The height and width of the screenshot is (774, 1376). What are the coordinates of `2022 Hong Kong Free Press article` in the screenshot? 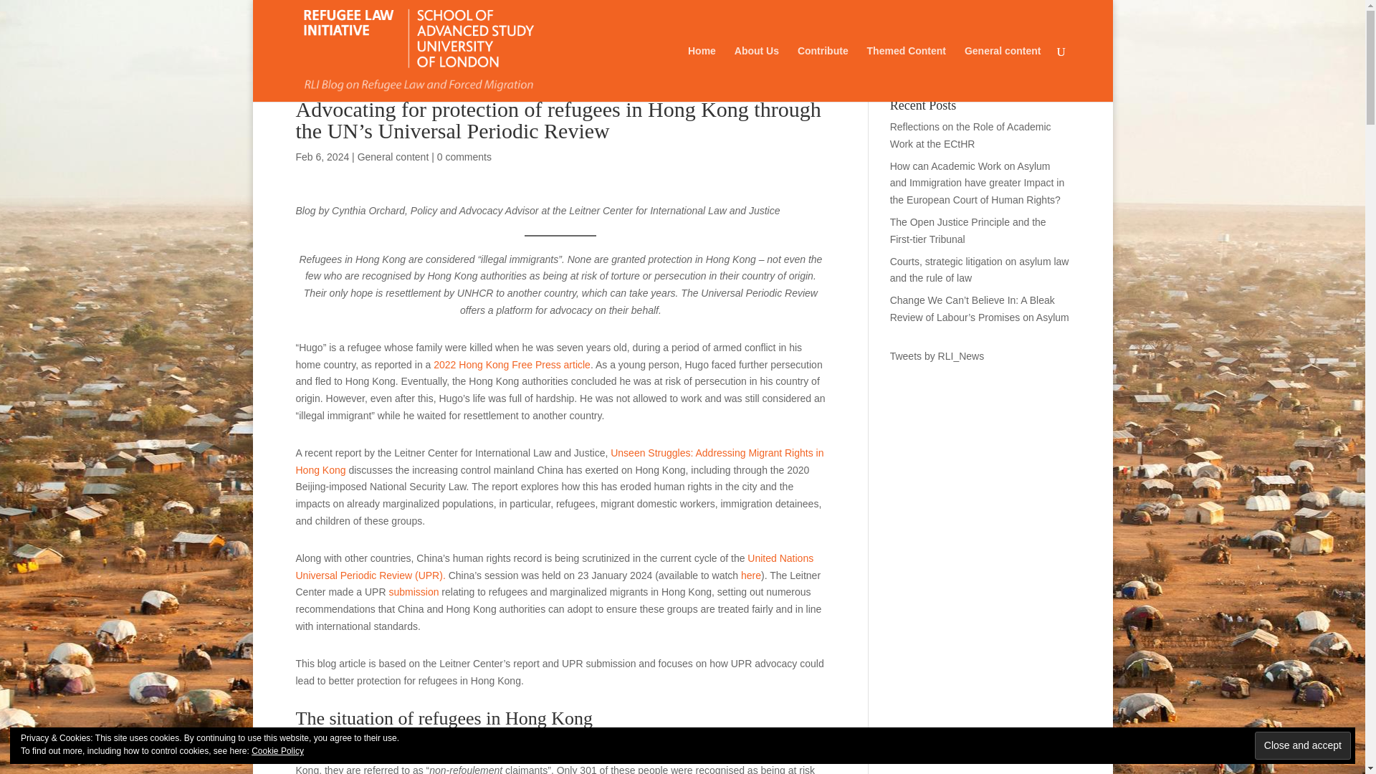 It's located at (512, 365).